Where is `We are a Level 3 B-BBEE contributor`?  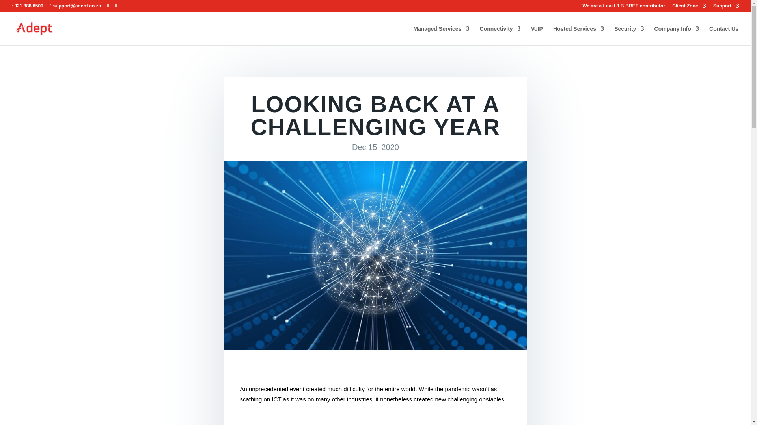 We are a Level 3 B-BBEE contributor is located at coordinates (624, 7).